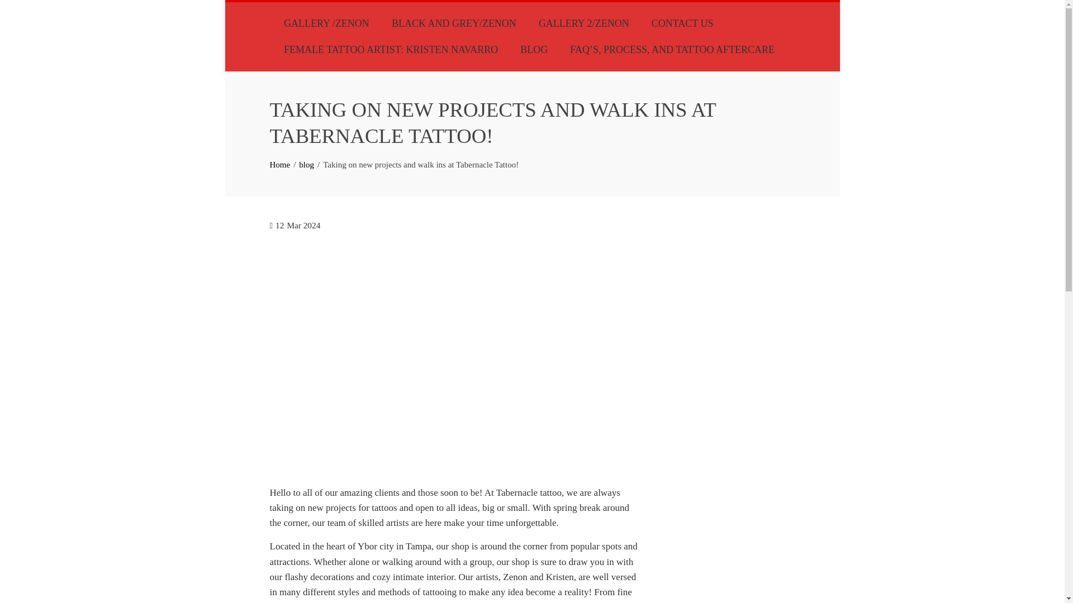 The width and height of the screenshot is (1073, 603). Describe the element at coordinates (391, 50) in the screenshot. I see `FEMALE TATTOO ARTIST: KRISTEN NAVARRO` at that location.